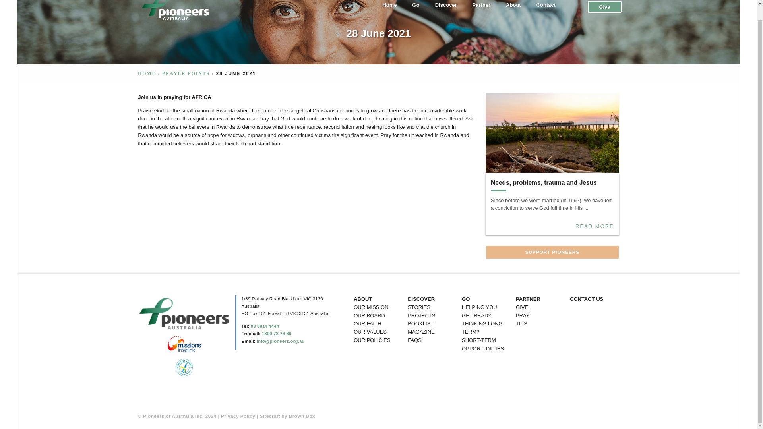  What do you see at coordinates (363, 299) in the screenshot?
I see `ABOUT` at bounding box center [363, 299].